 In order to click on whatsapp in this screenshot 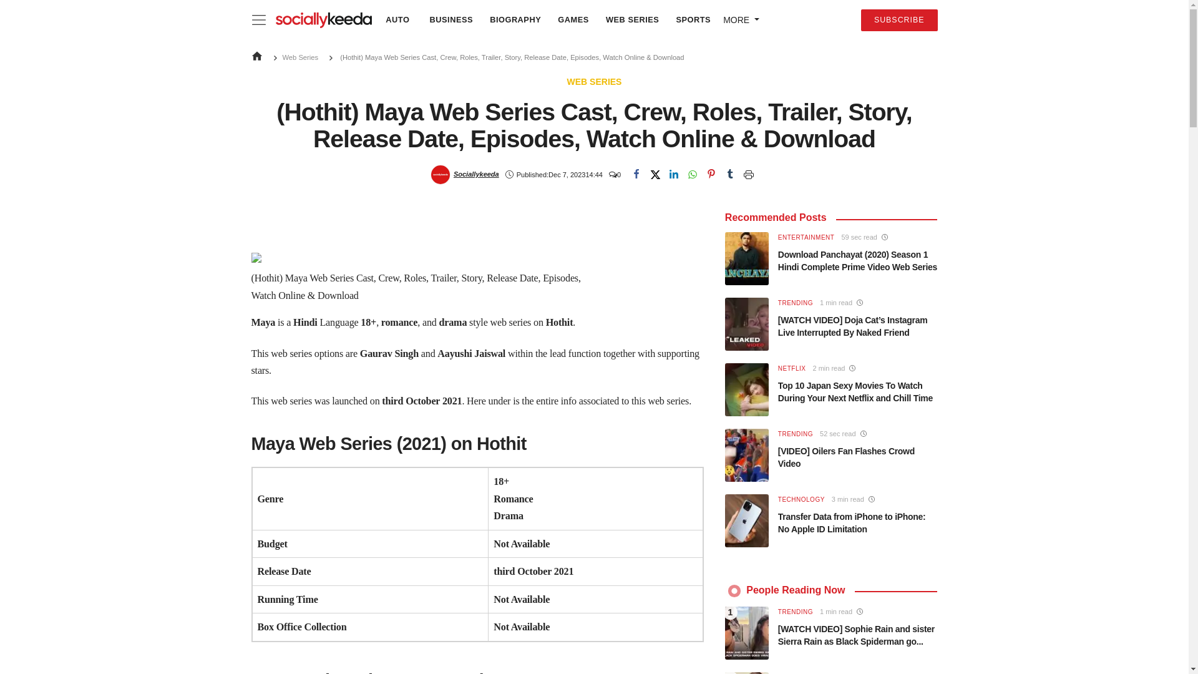, I will do `click(693, 174)`.